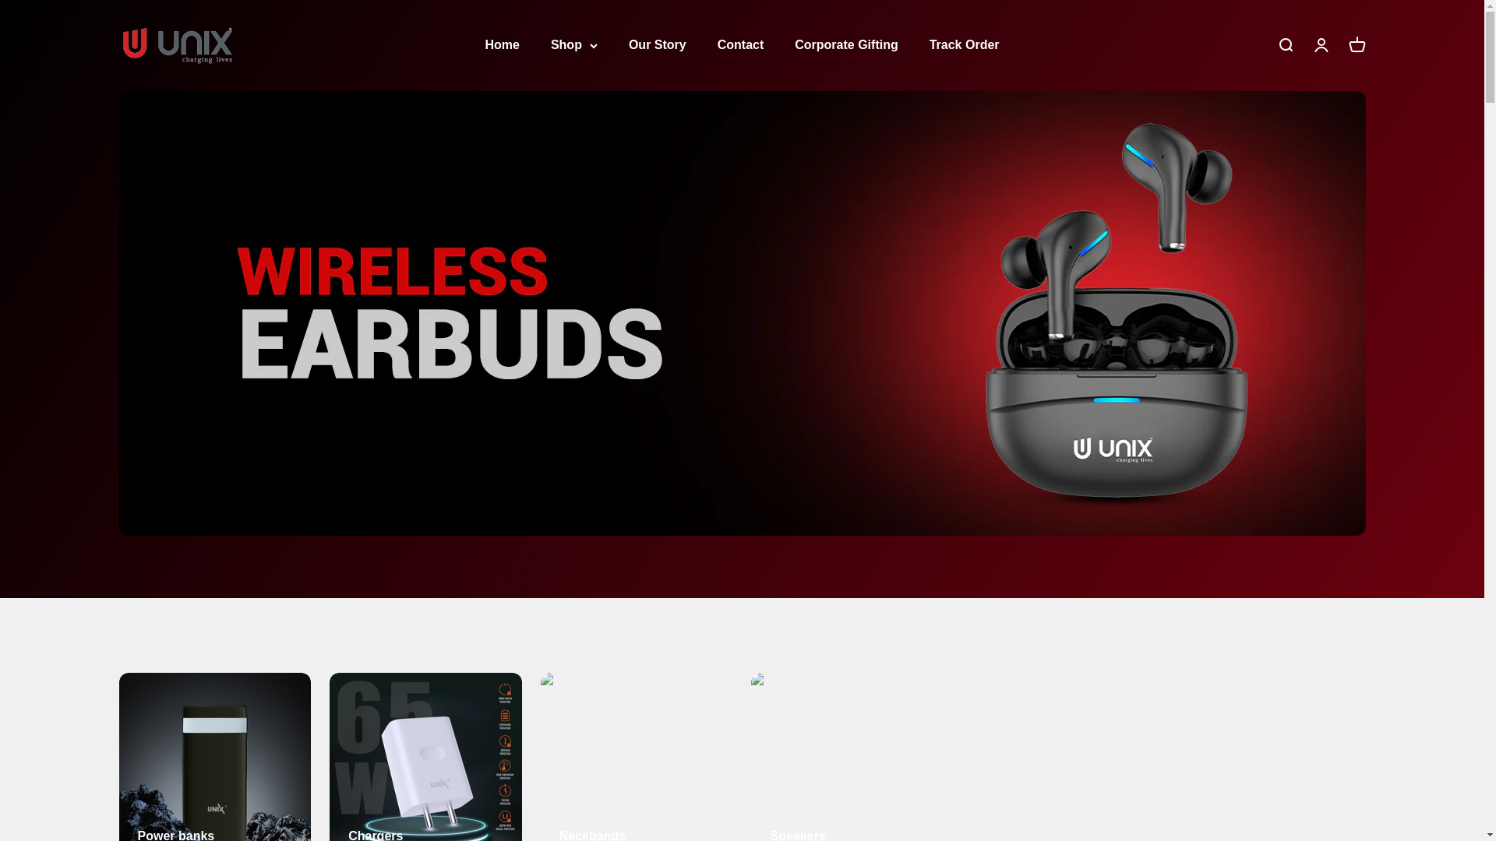 The width and height of the screenshot is (1496, 841). I want to click on Contact, so click(176, 45).